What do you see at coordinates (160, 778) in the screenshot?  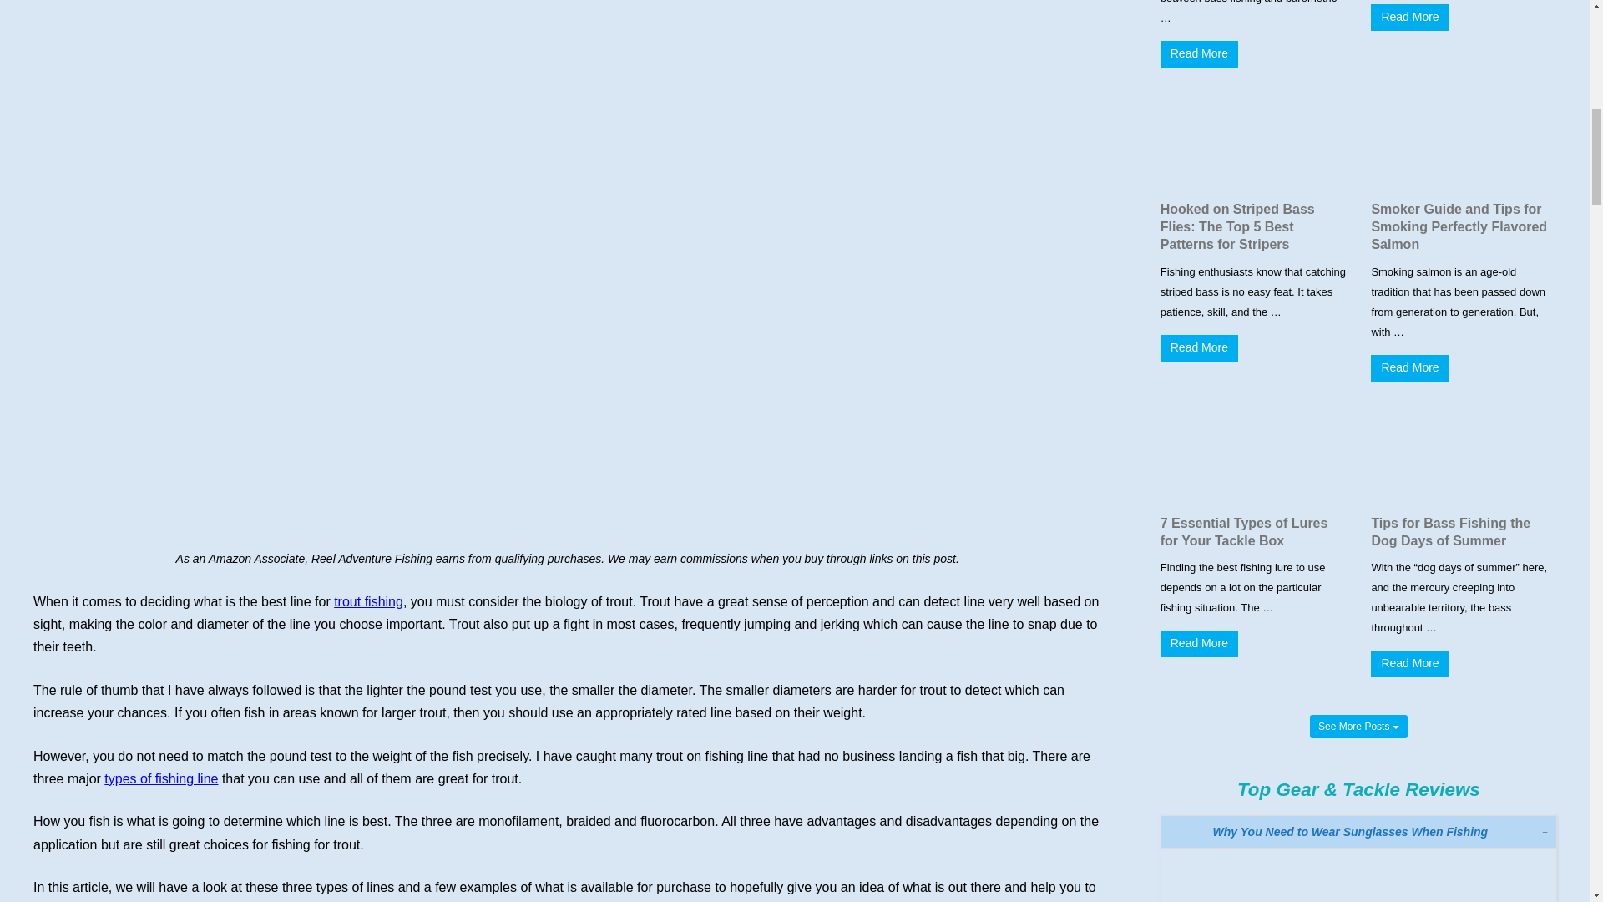 I see `Fishing Line for Dummies` at bounding box center [160, 778].